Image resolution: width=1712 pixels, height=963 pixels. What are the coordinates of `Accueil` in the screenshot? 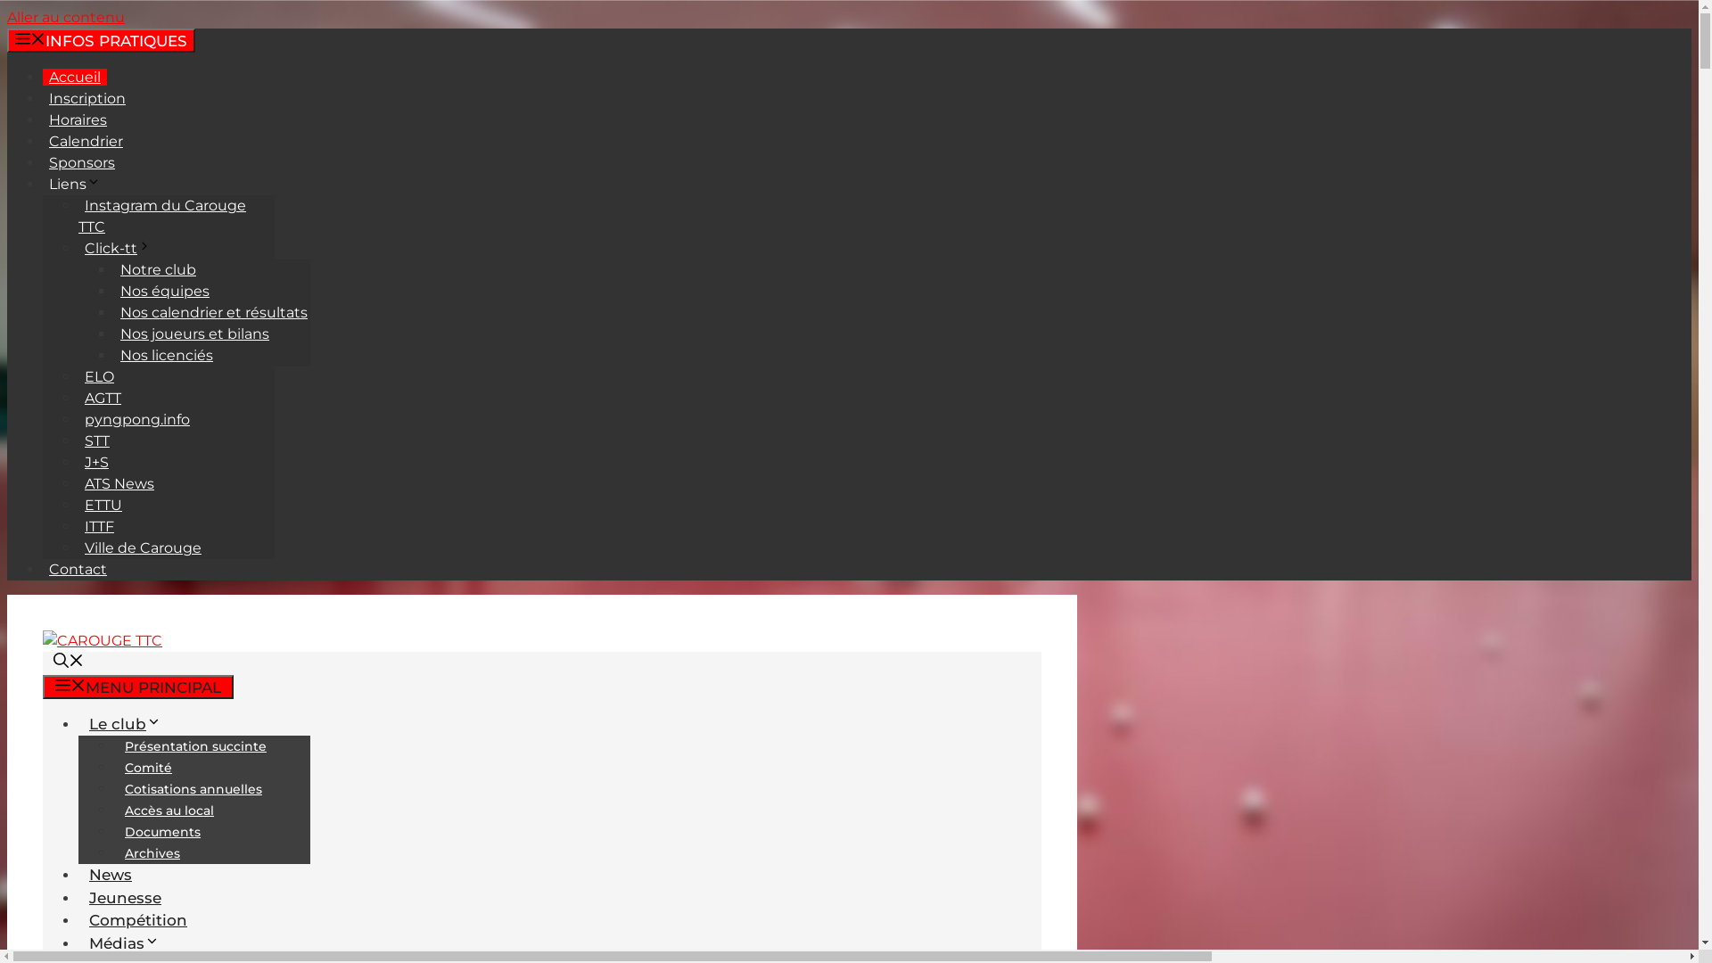 It's located at (75, 77).